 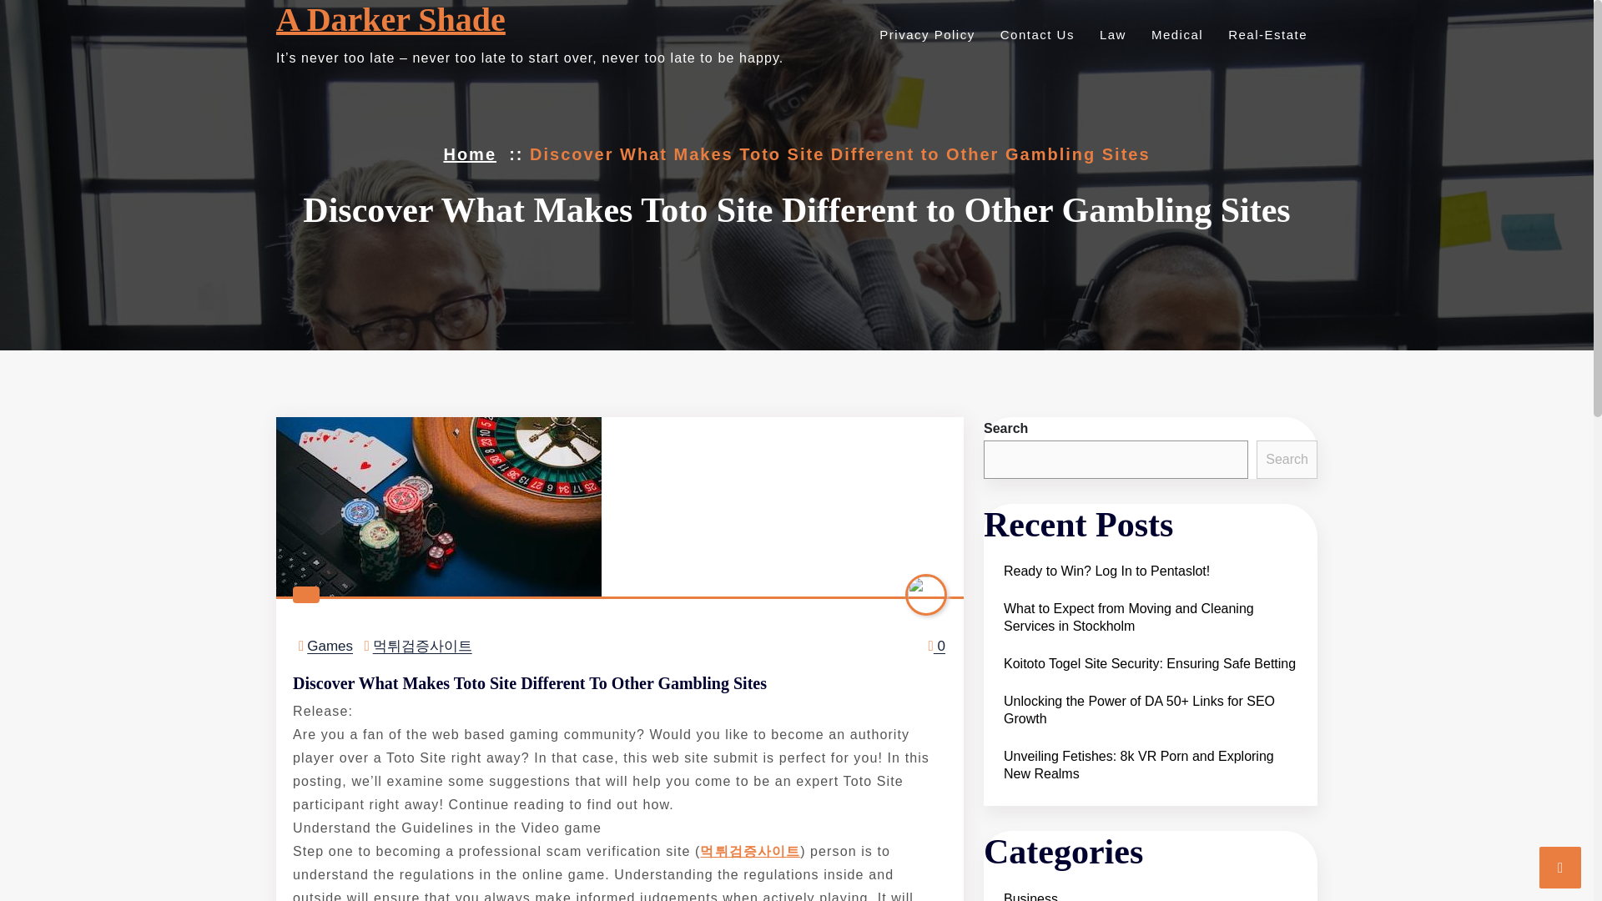 What do you see at coordinates (1175, 34) in the screenshot?
I see `Medical` at bounding box center [1175, 34].